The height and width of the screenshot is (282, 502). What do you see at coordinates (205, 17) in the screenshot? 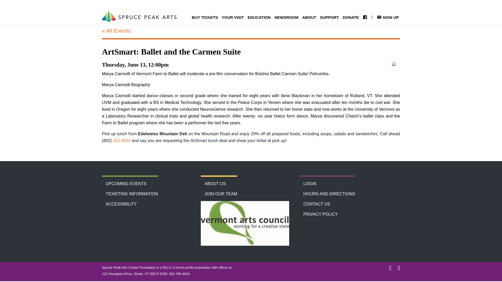
I see `BUY TICKETS` at bounding box center [205, 17].